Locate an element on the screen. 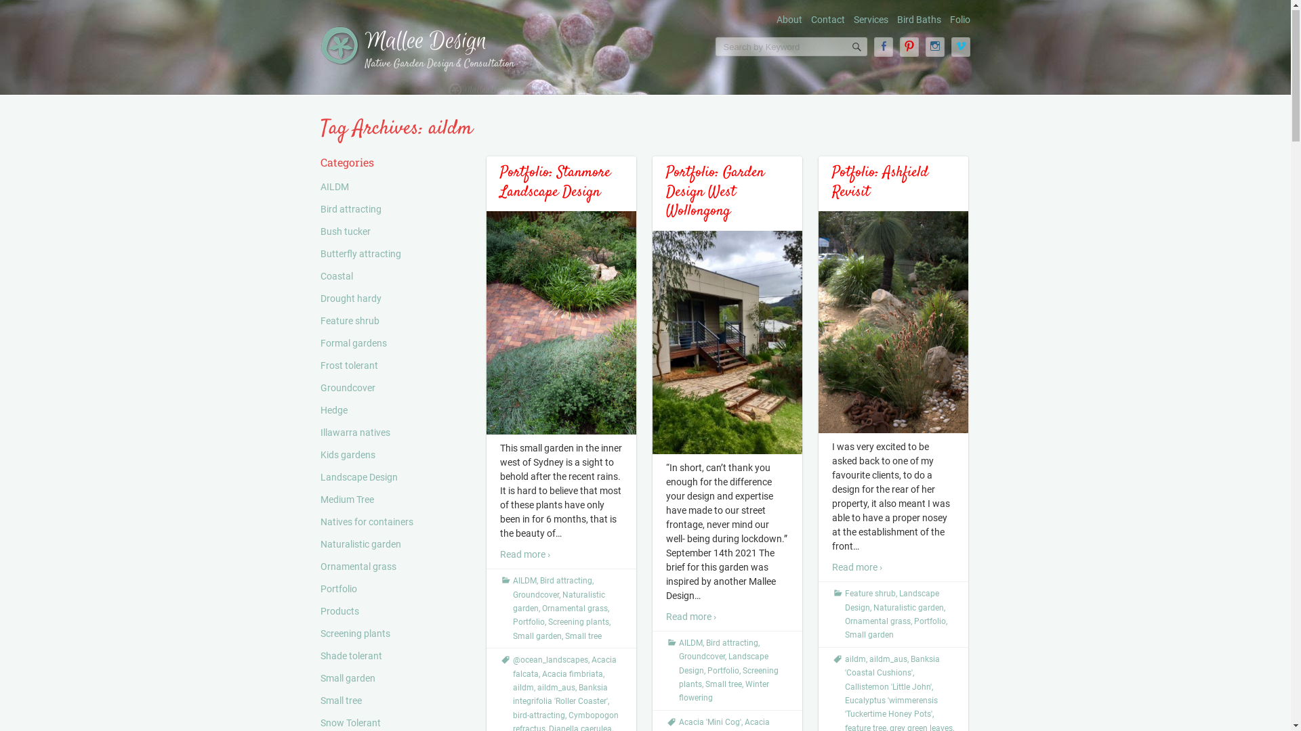 The image size is (1301, 731). Acacia falcata is located at coordinates (564, 667).